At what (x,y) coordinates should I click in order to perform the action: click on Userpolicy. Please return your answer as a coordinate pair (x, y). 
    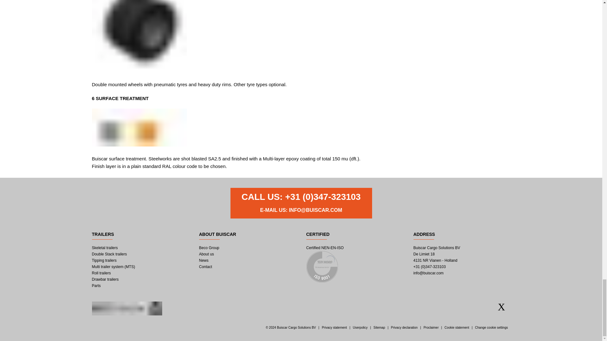
    Looking at the image, I should click on (360, 328).